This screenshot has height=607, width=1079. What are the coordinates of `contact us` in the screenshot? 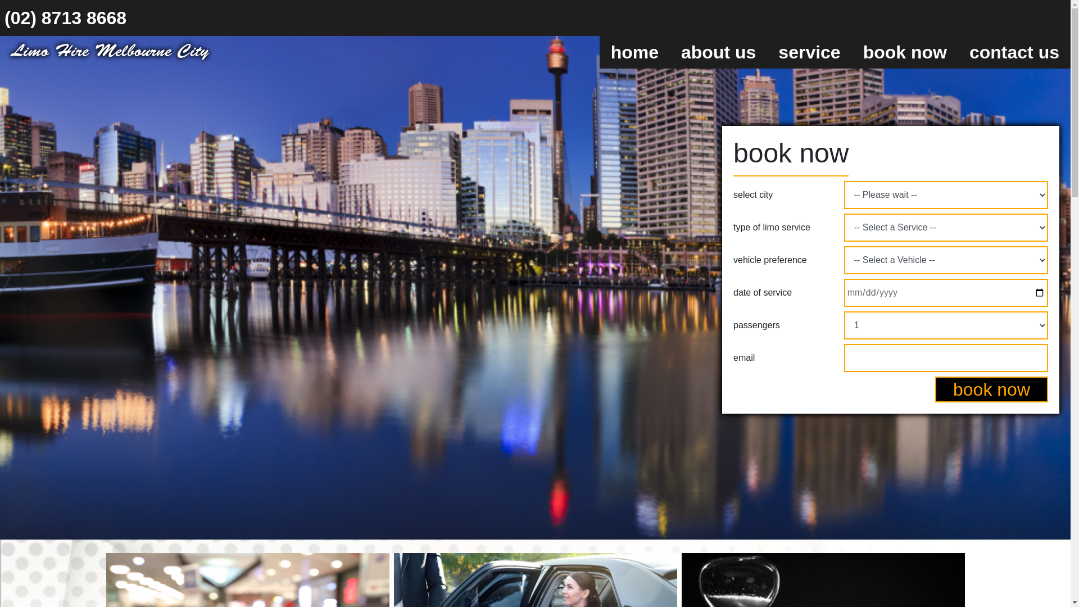 It's located at (1014, 52).